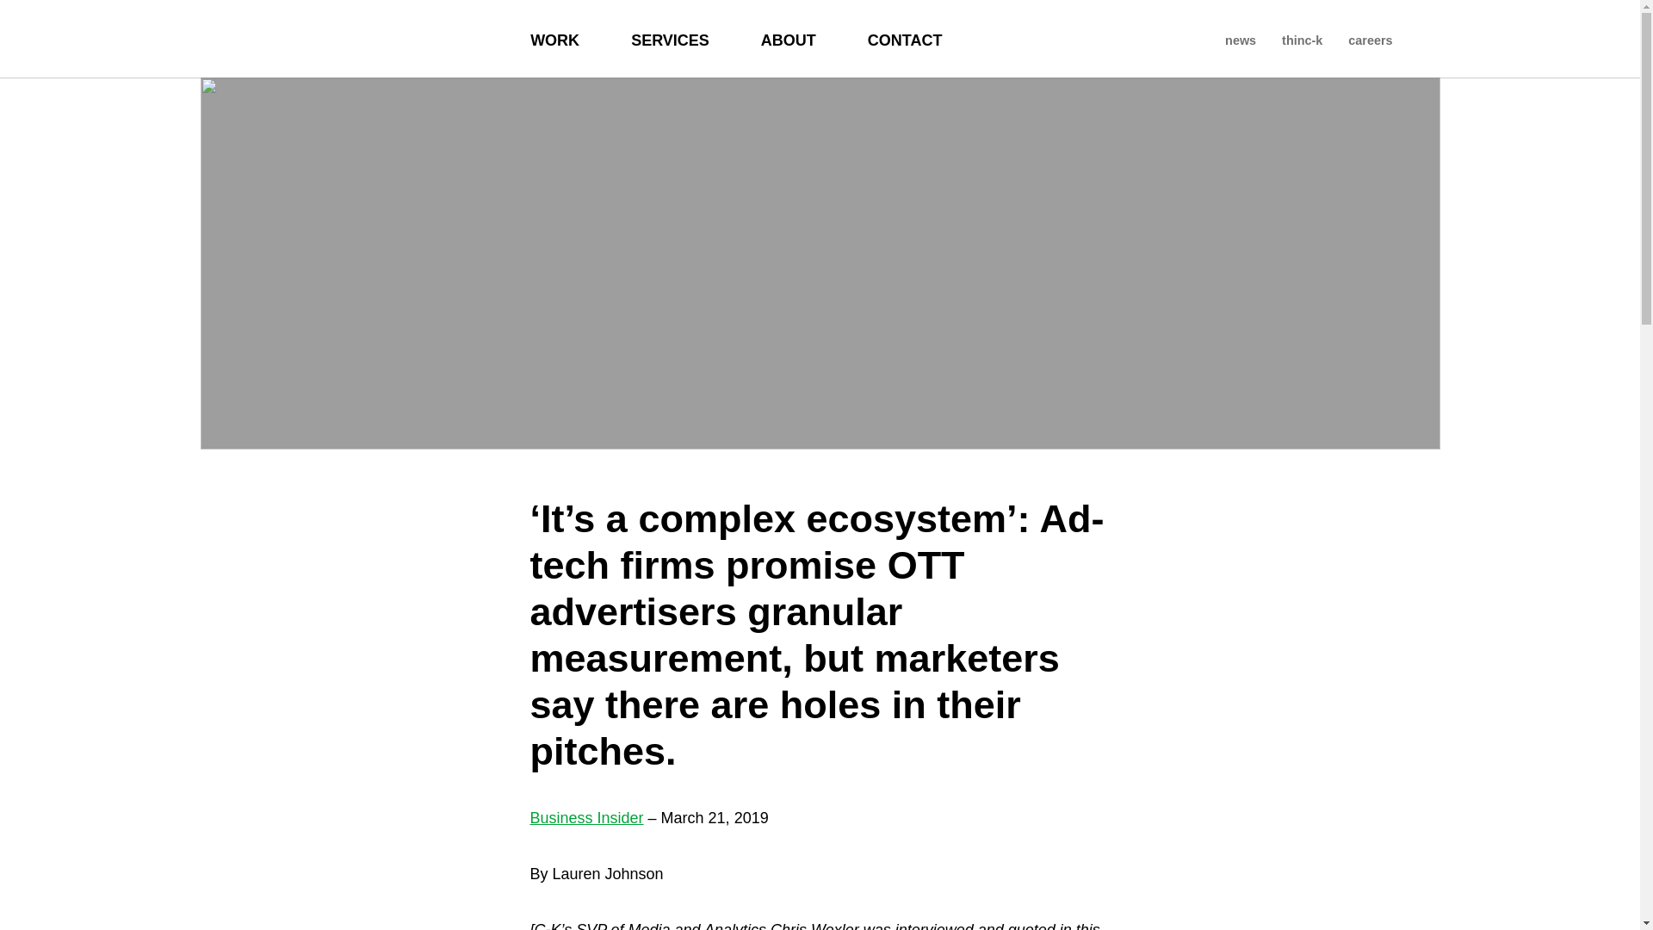 The image size is (1653, 930). I want to click on ABOUT, so click(789, 38).